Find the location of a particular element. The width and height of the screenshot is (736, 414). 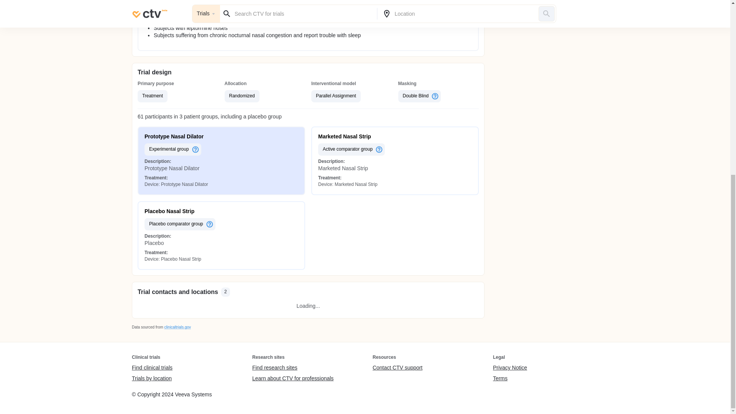

clinicaltrials.gov is located at coordinates (177, 327).